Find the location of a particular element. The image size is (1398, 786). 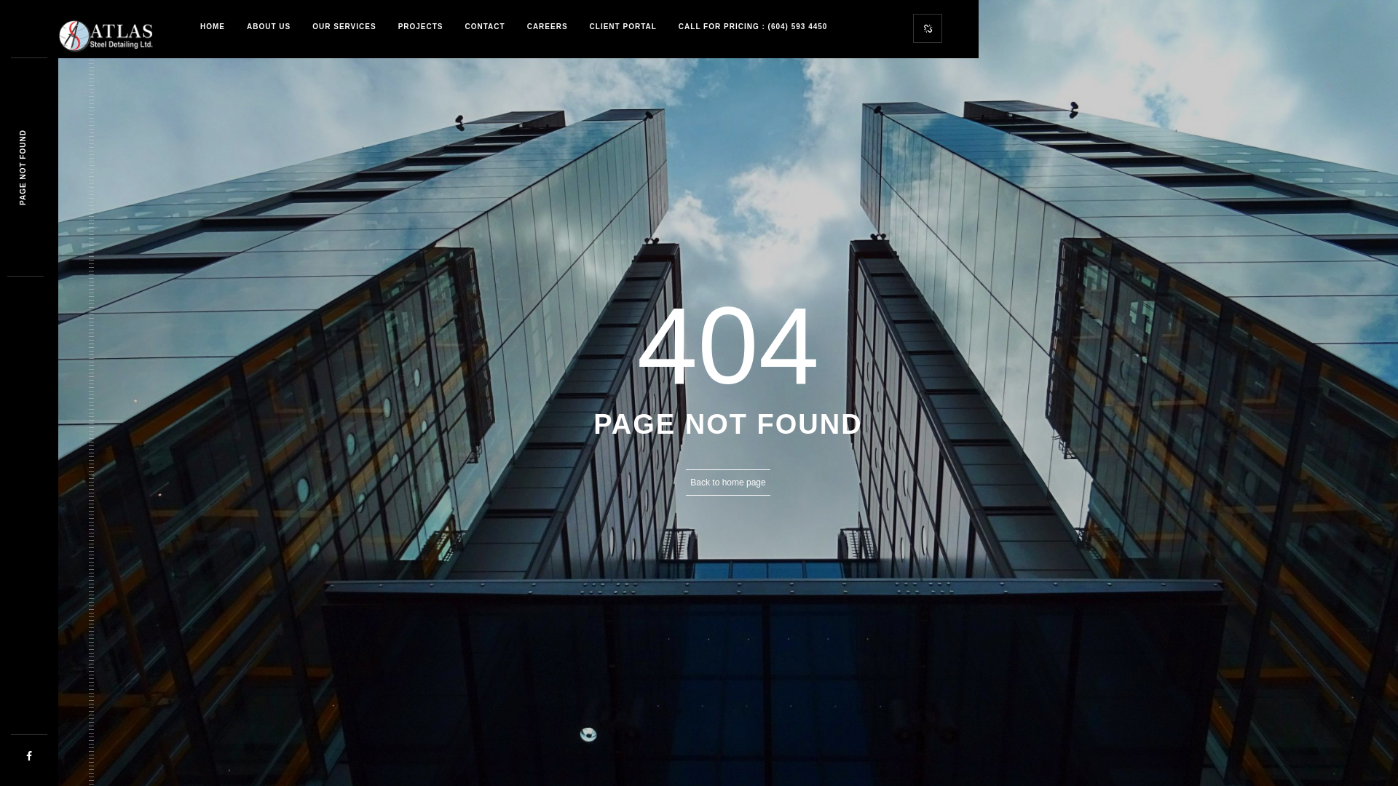

CONTACT is located at coordinates (485, 27).